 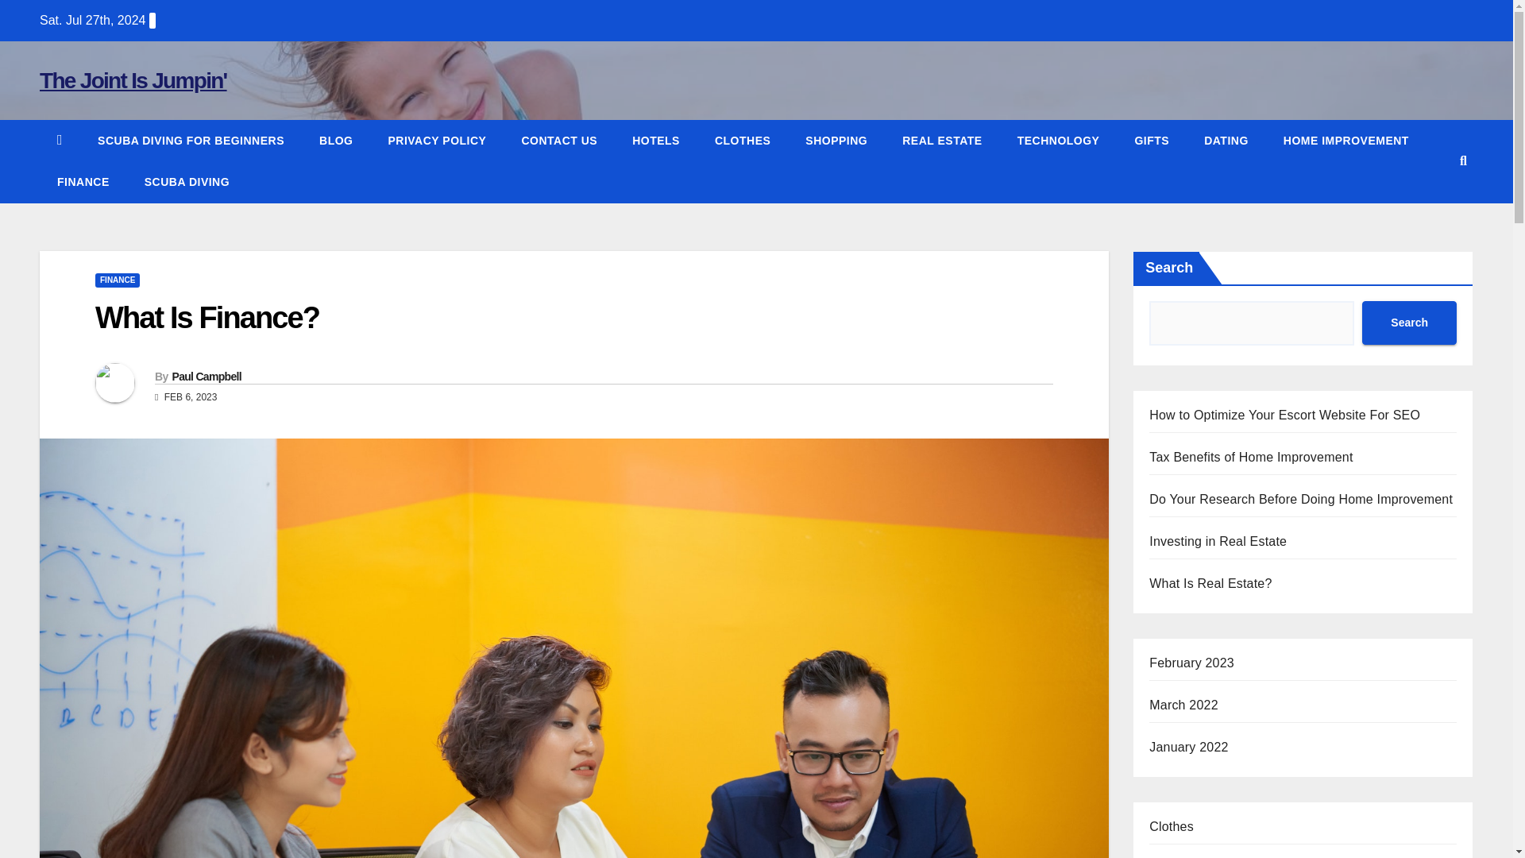 What do you see at coordinates (941, 141) in the screenshot?
I see `REAL ESTATE` at bounding box center [941, 141].